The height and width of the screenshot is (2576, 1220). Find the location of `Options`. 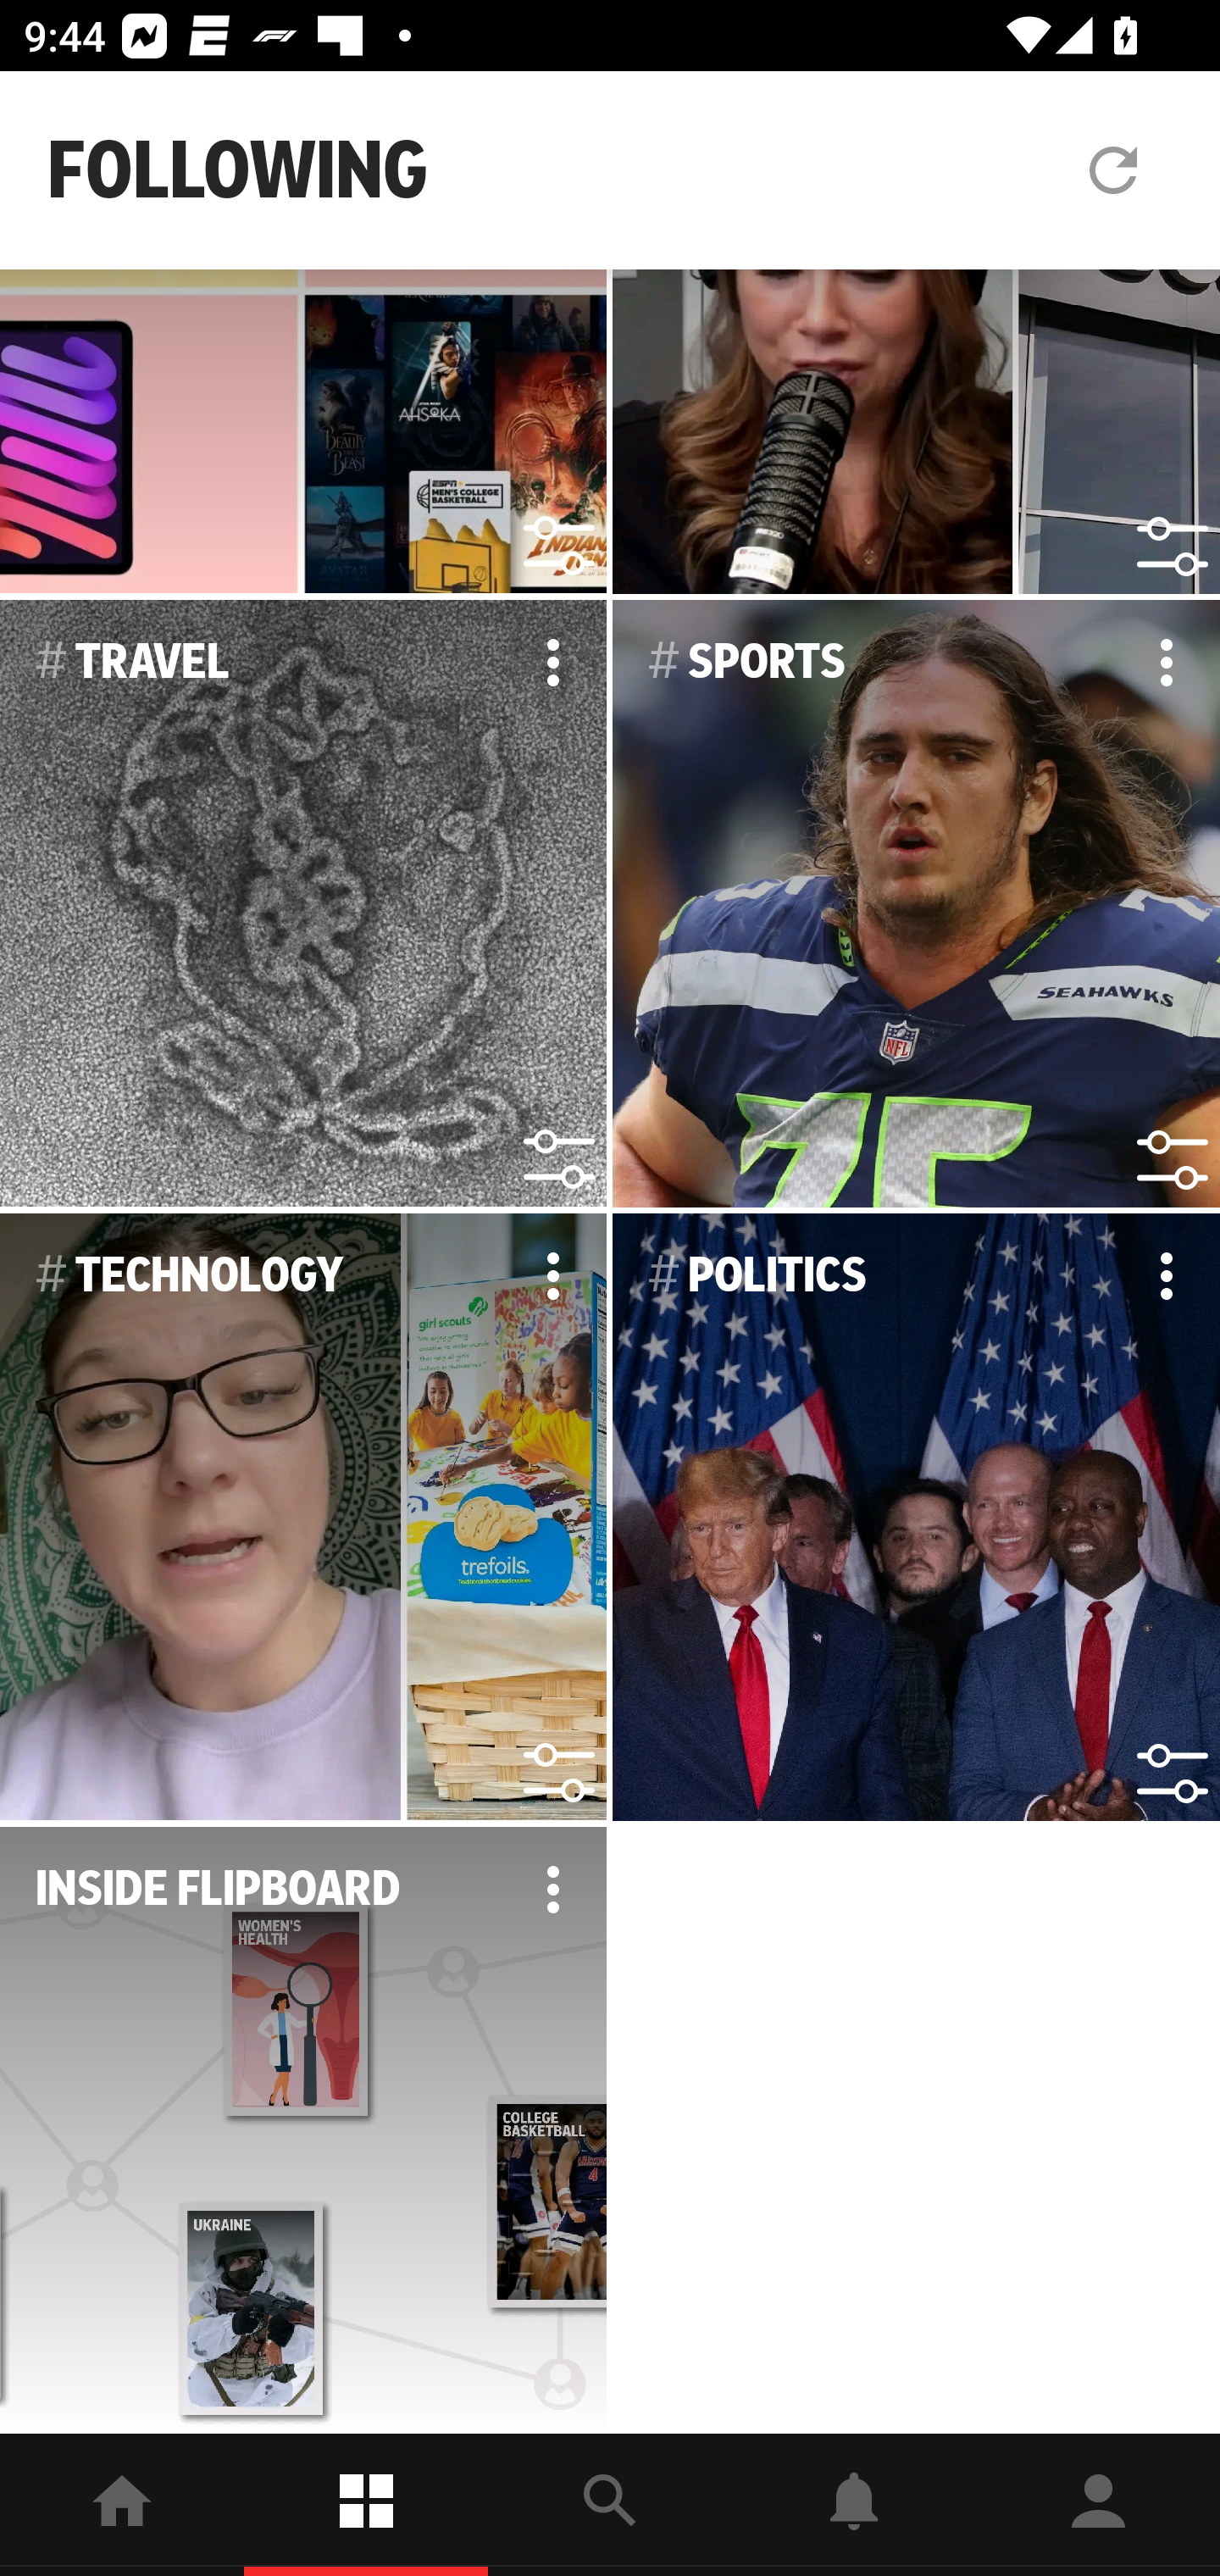

Options is located at coordinates (552, 1274).